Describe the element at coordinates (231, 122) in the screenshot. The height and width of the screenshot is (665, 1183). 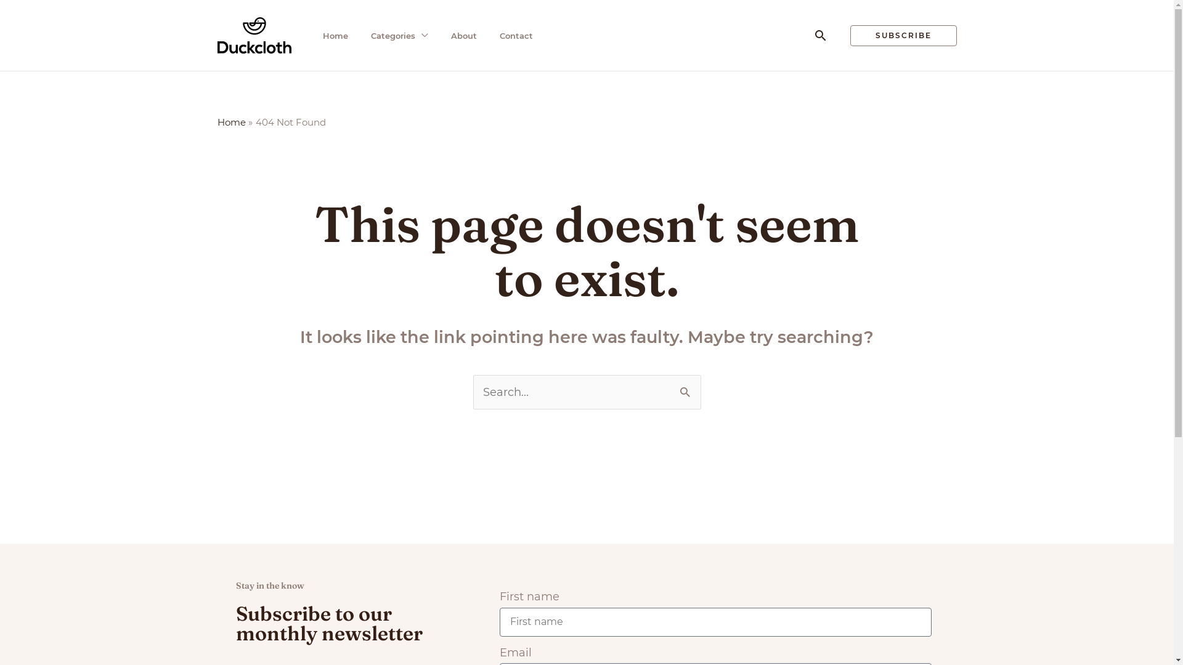
I see `Home` at that location.